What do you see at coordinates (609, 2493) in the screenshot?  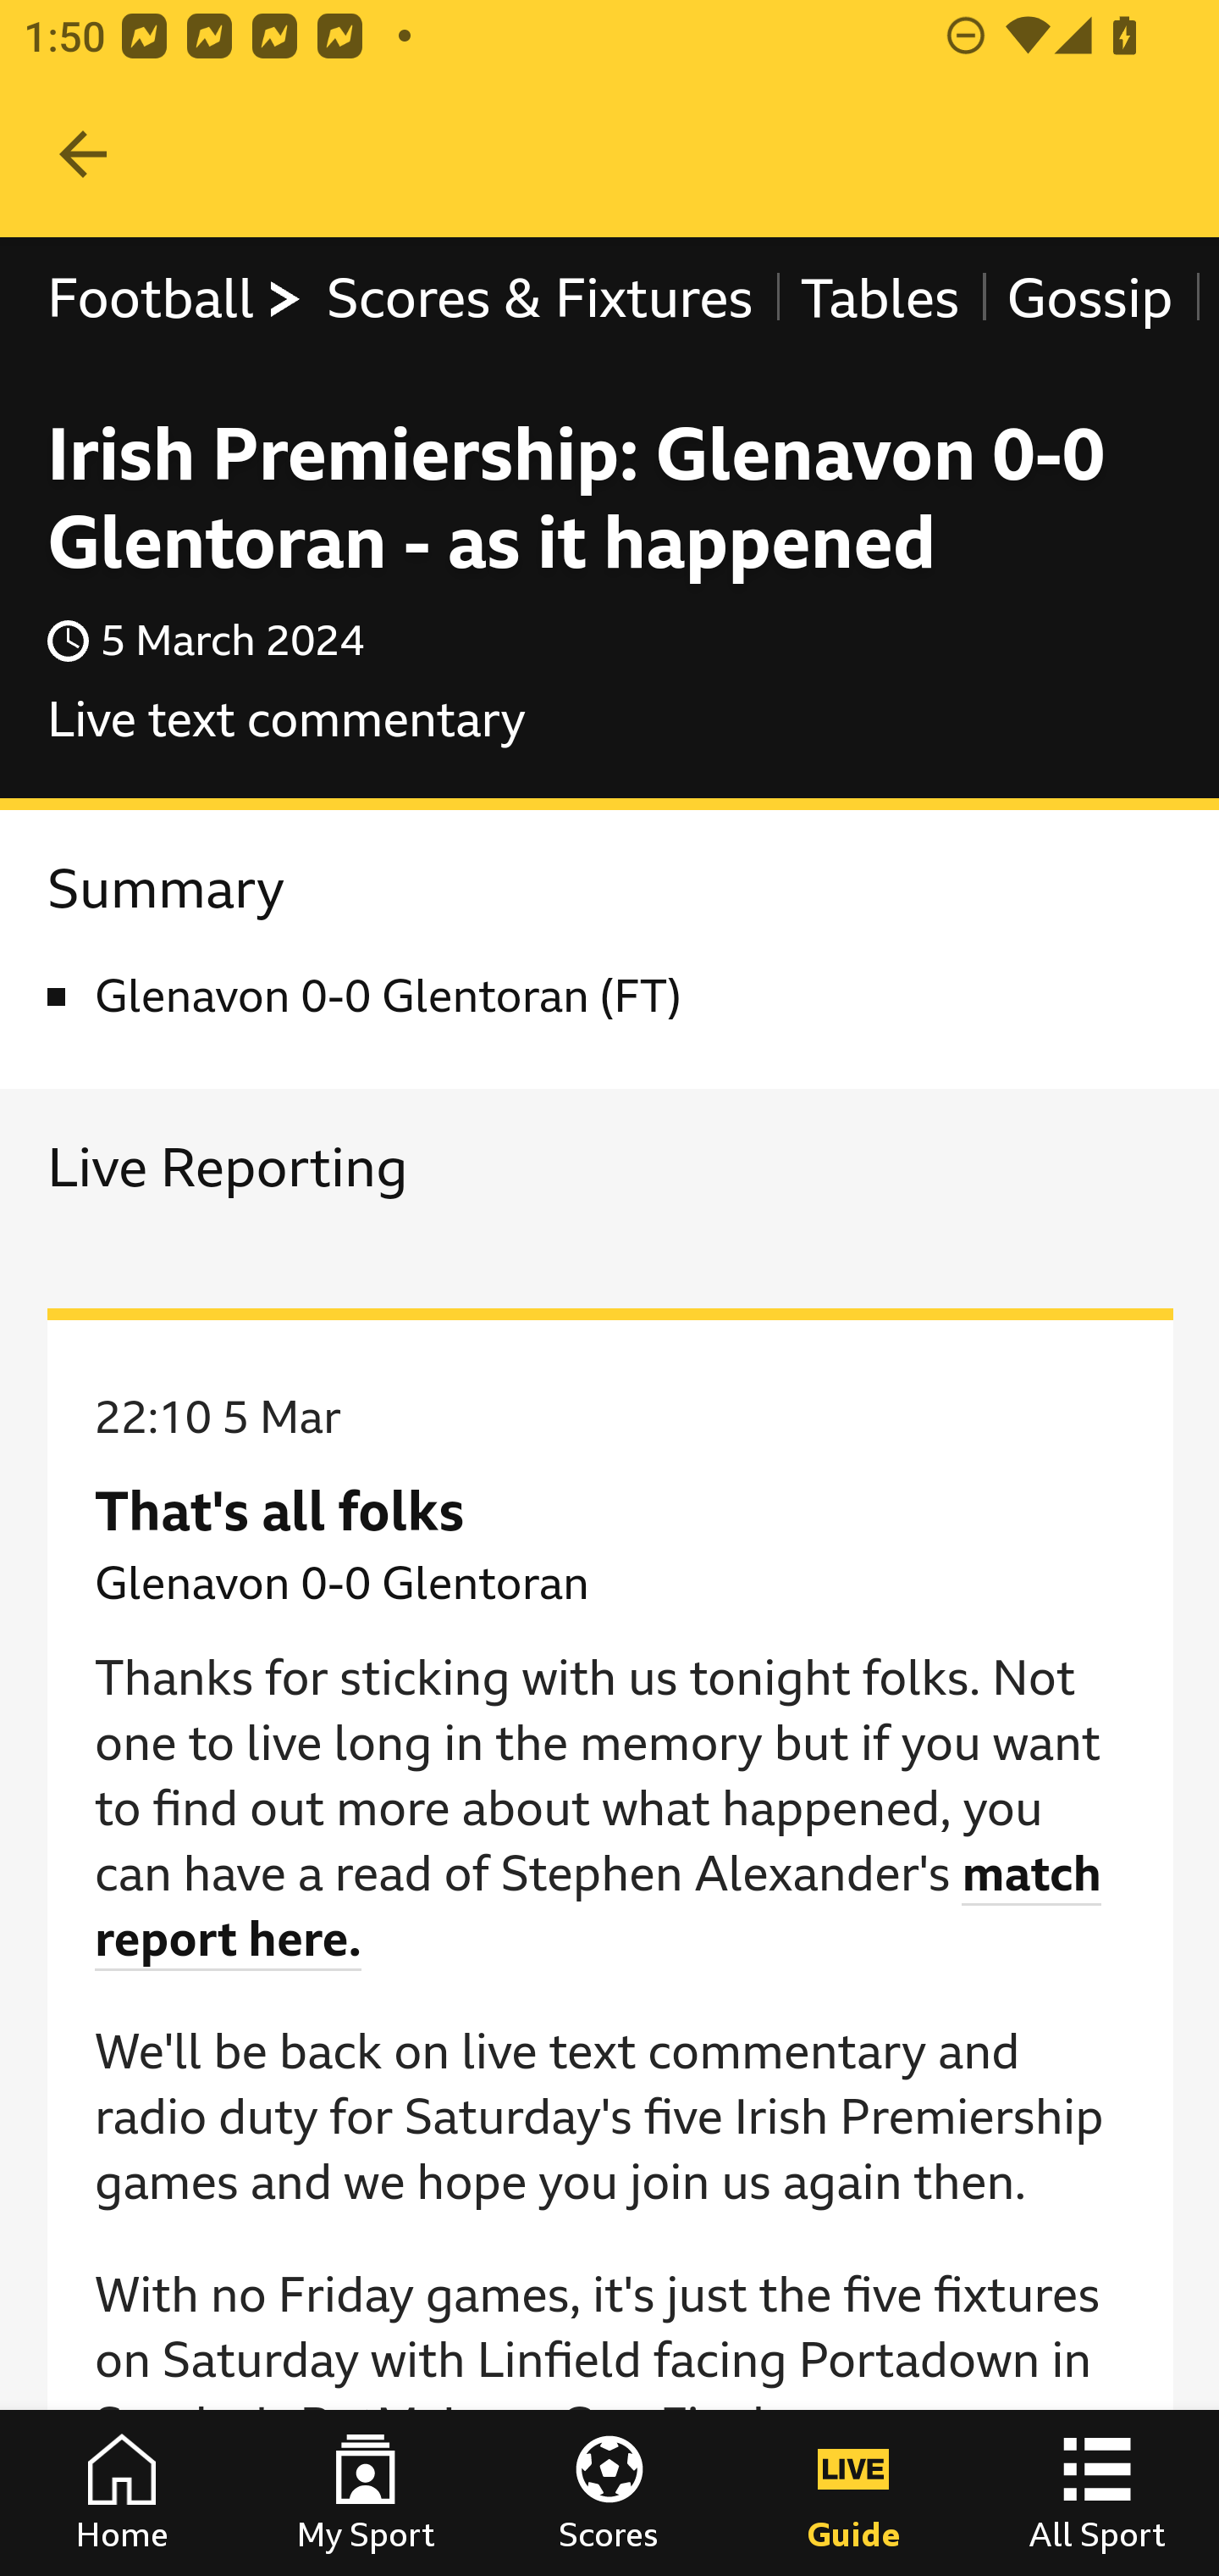 I see `Scores` at bounding box center [609, 2493].